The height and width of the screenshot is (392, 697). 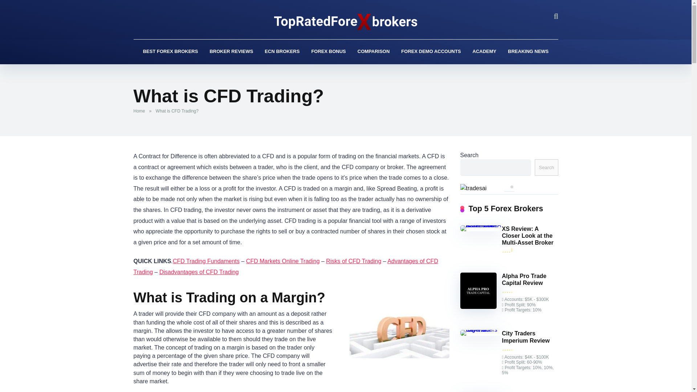 I want to click on Risks of CFD Trading, so click(x=354, y=261).